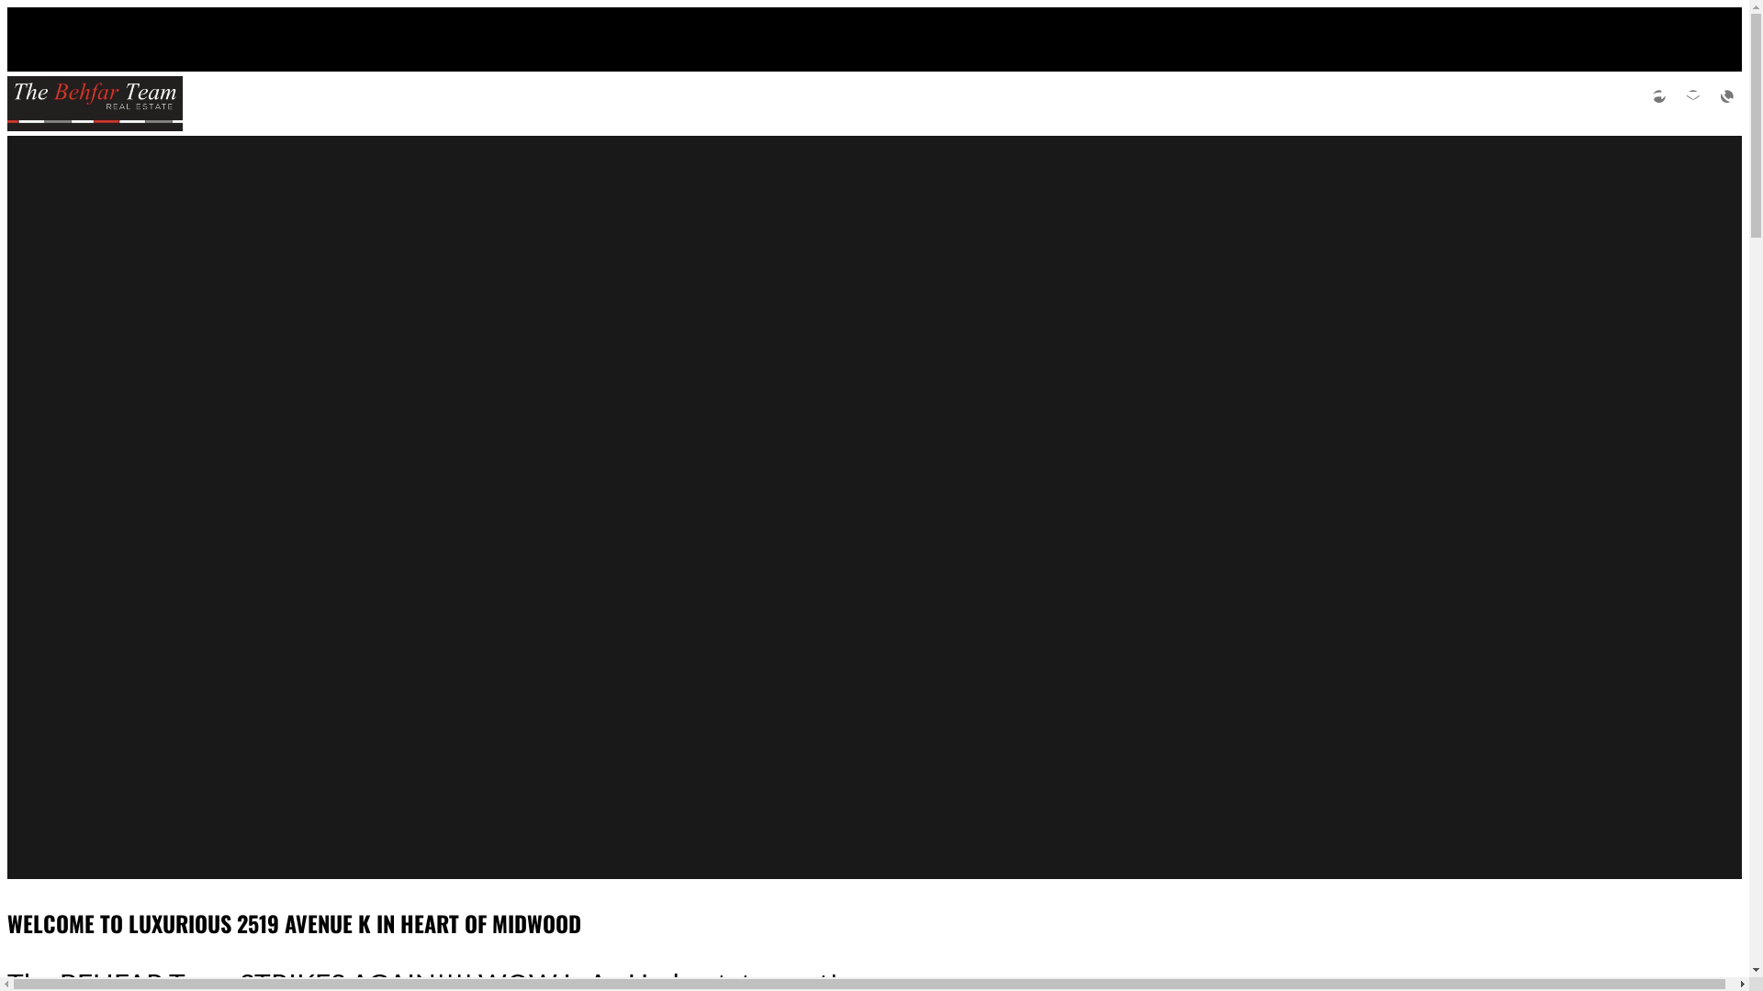  I want to click on CONTACT, so click(1693, 103).